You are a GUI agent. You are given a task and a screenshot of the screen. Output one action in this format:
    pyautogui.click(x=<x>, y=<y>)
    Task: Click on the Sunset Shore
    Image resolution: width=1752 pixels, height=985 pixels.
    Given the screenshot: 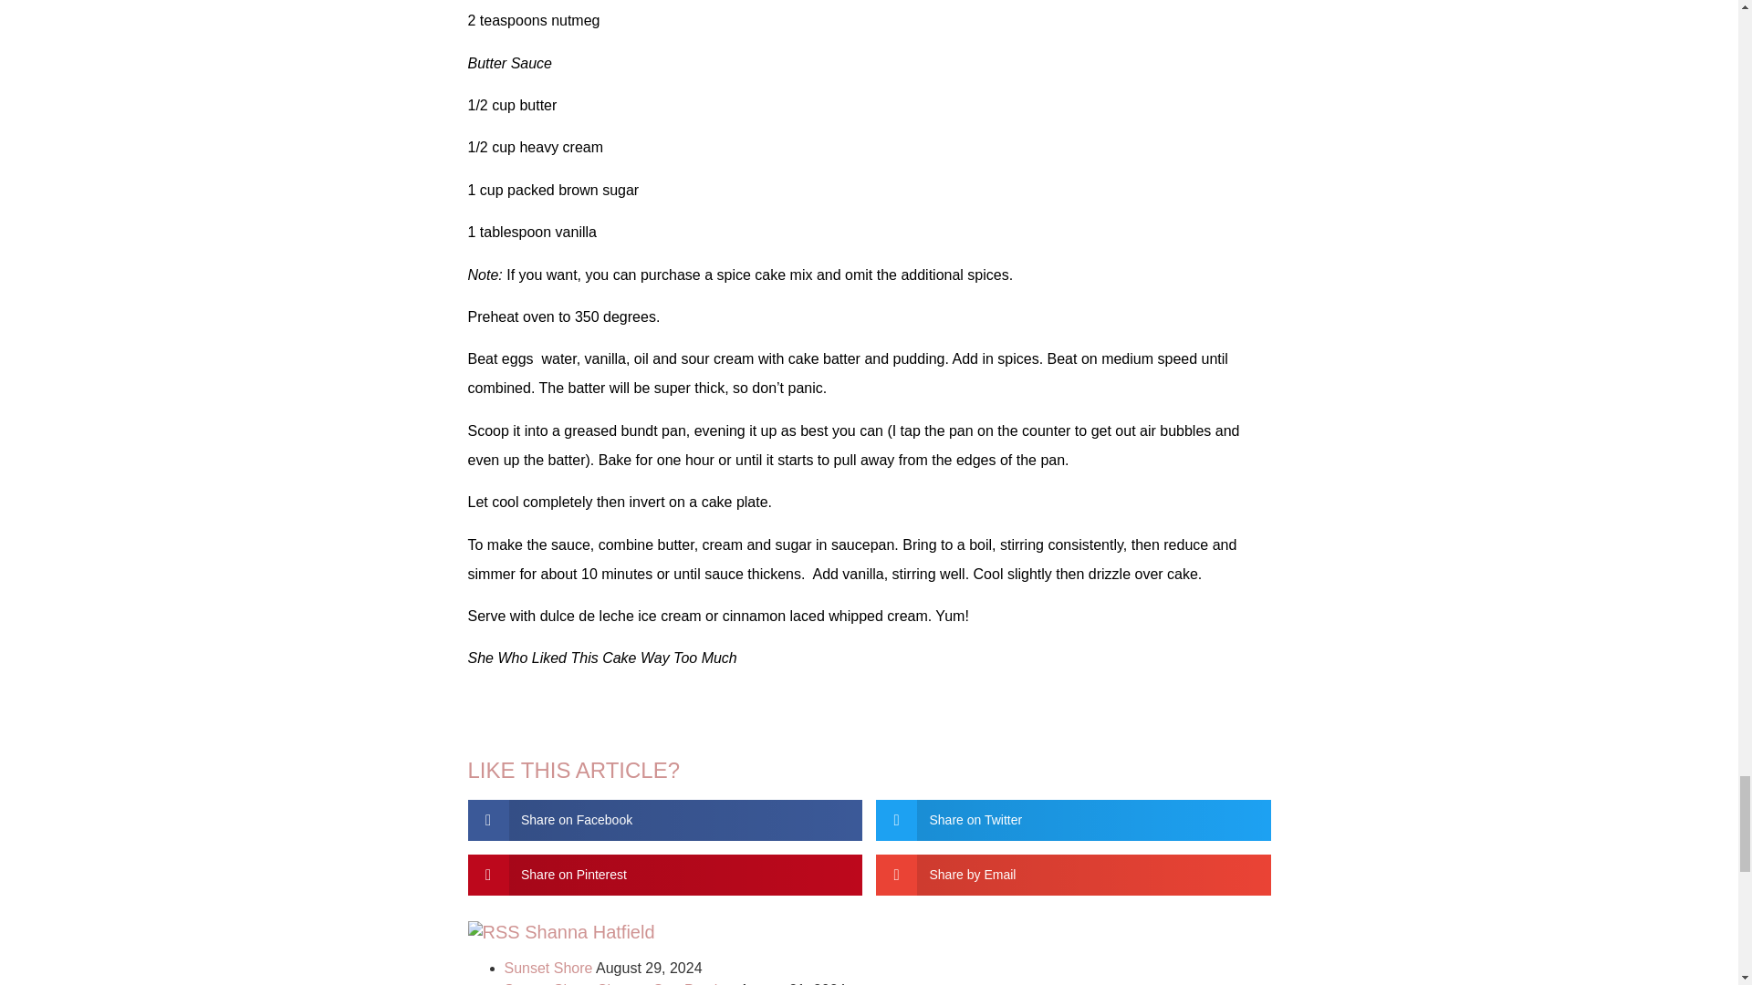 What is the action you would take?
    pyautogui.click(x=547, y=969)
    